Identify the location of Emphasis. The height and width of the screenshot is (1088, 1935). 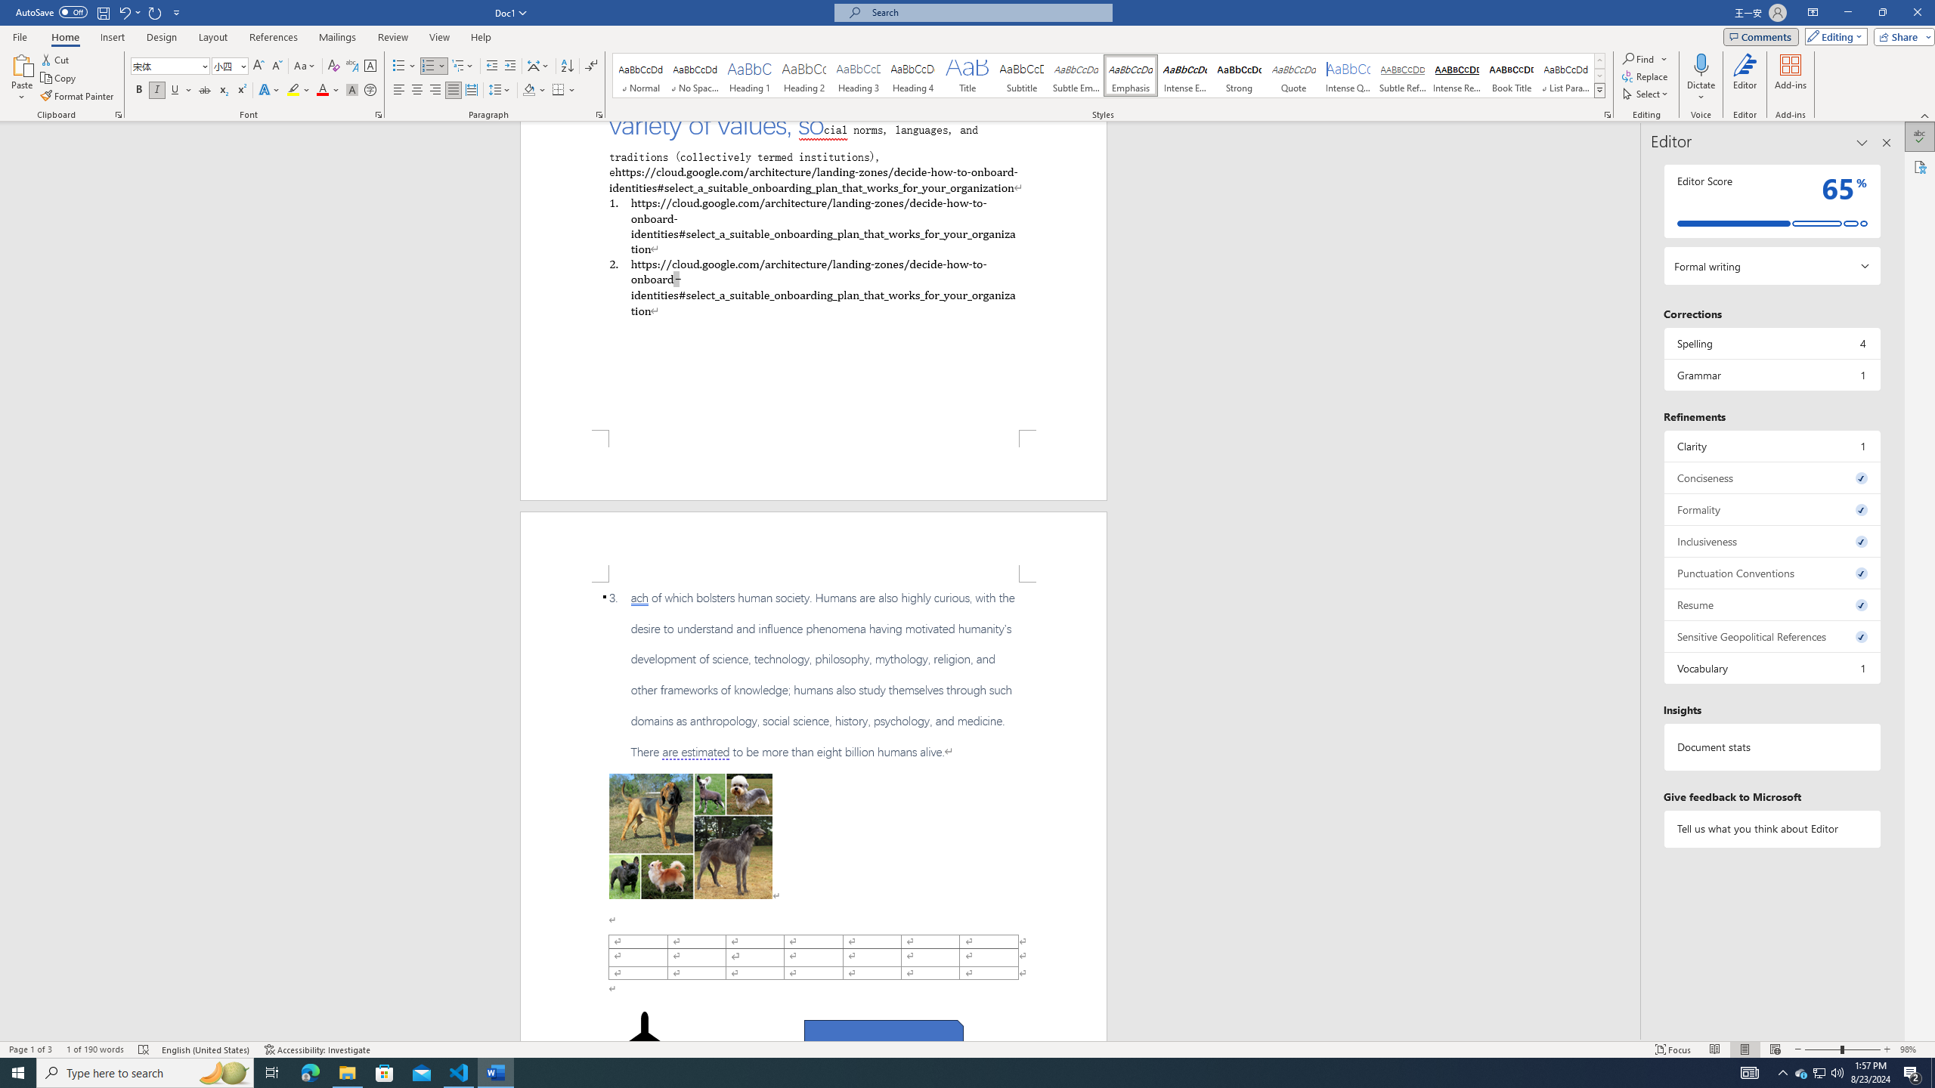
(1129, 76).